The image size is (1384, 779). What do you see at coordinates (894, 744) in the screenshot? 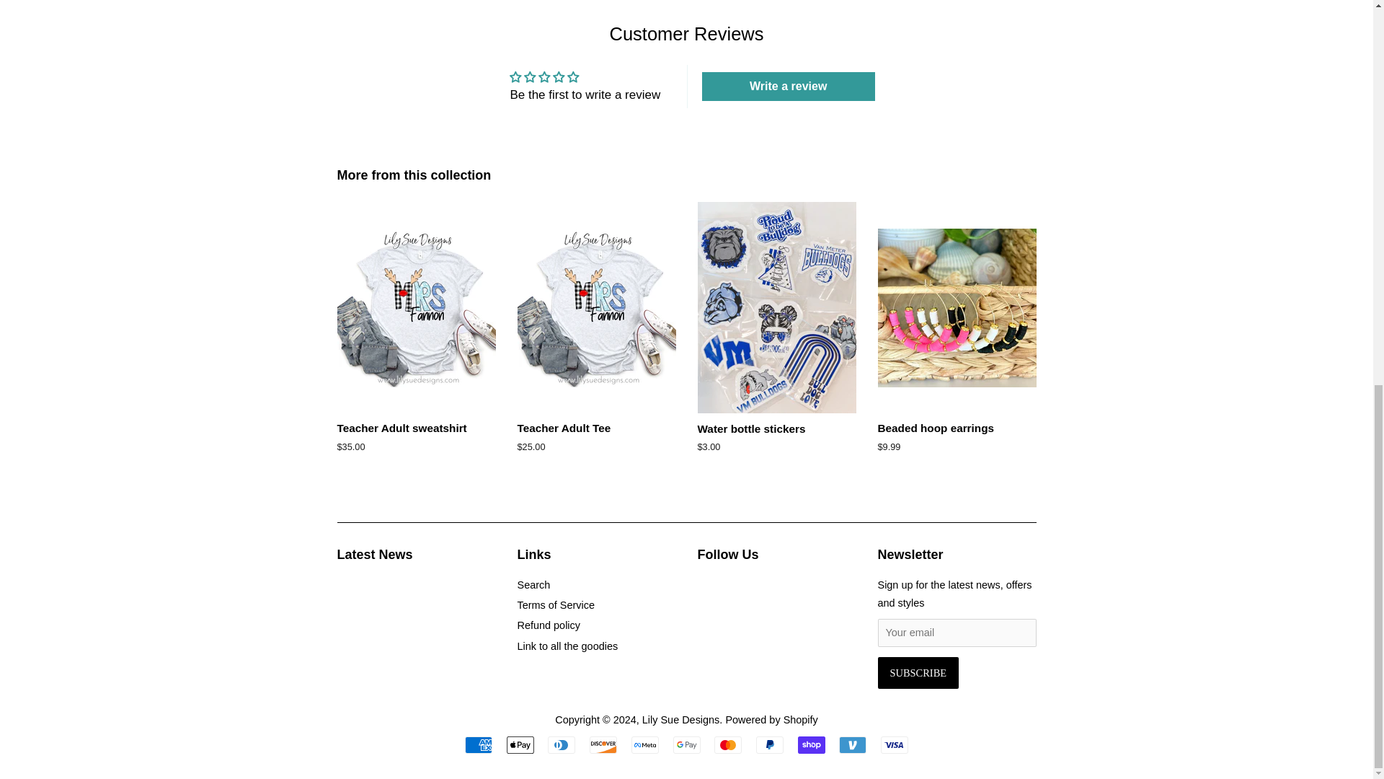
I see `Visa` at bounding box center [894, 744].